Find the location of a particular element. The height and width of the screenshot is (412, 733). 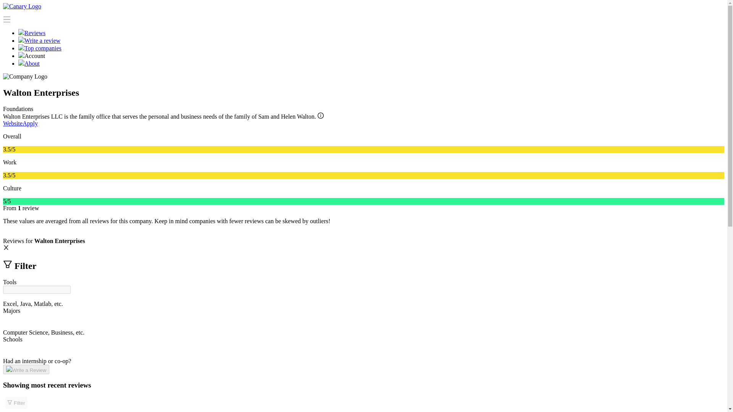

Website is located at coordinates (13, 123).